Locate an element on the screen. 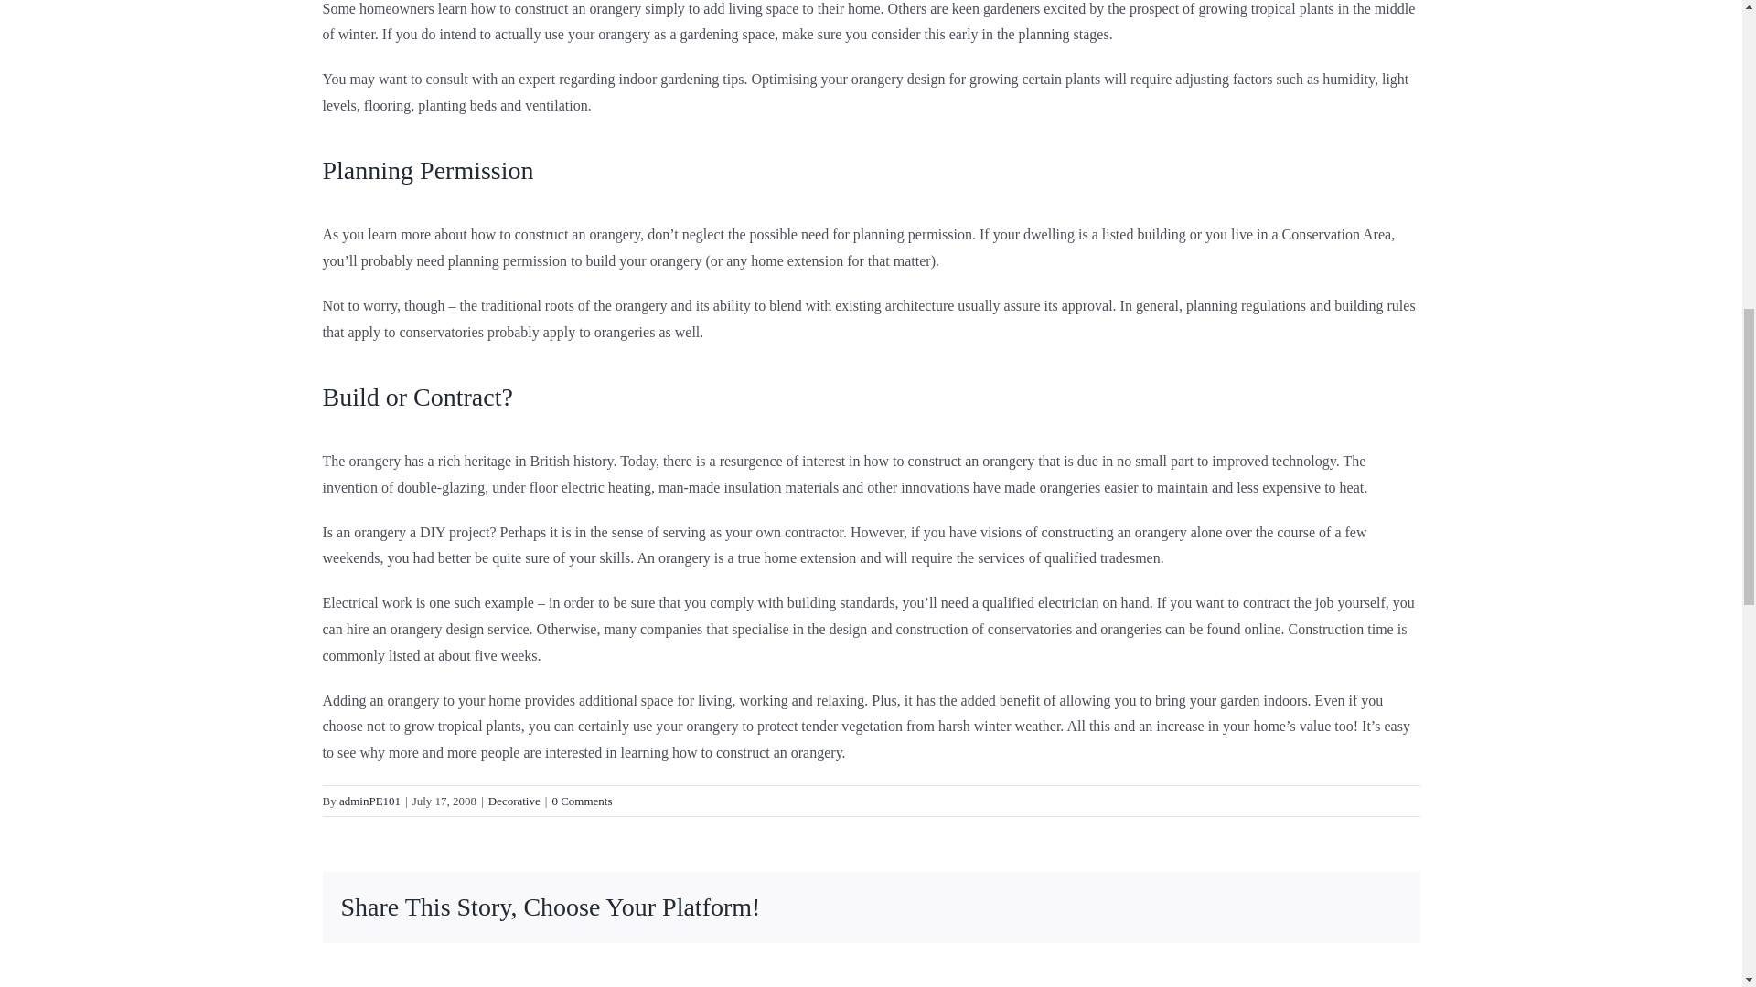 Image resolution: width=1756 pixels, height=987 pixels. Posts by adminPE101 is located at coordinates (369, 801).